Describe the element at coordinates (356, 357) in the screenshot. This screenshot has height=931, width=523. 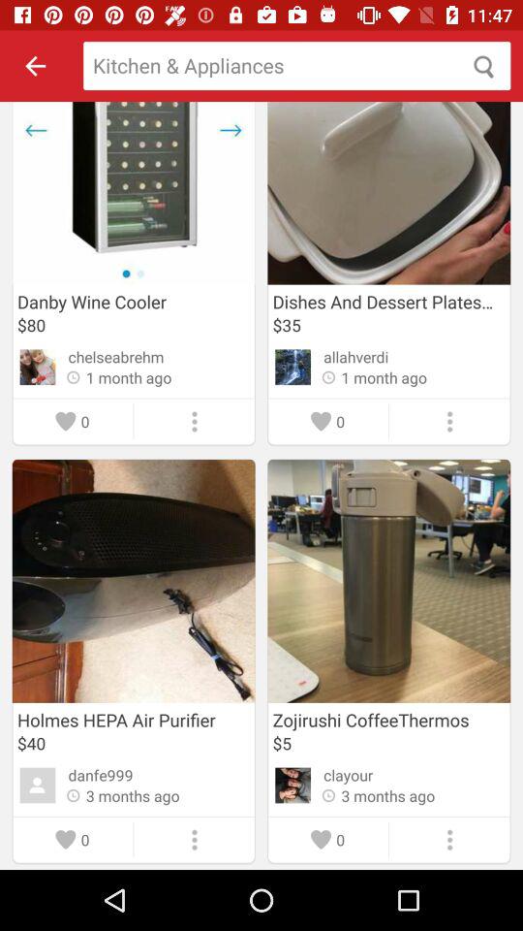
I see `select the icon above 1 month ago item` at that location.